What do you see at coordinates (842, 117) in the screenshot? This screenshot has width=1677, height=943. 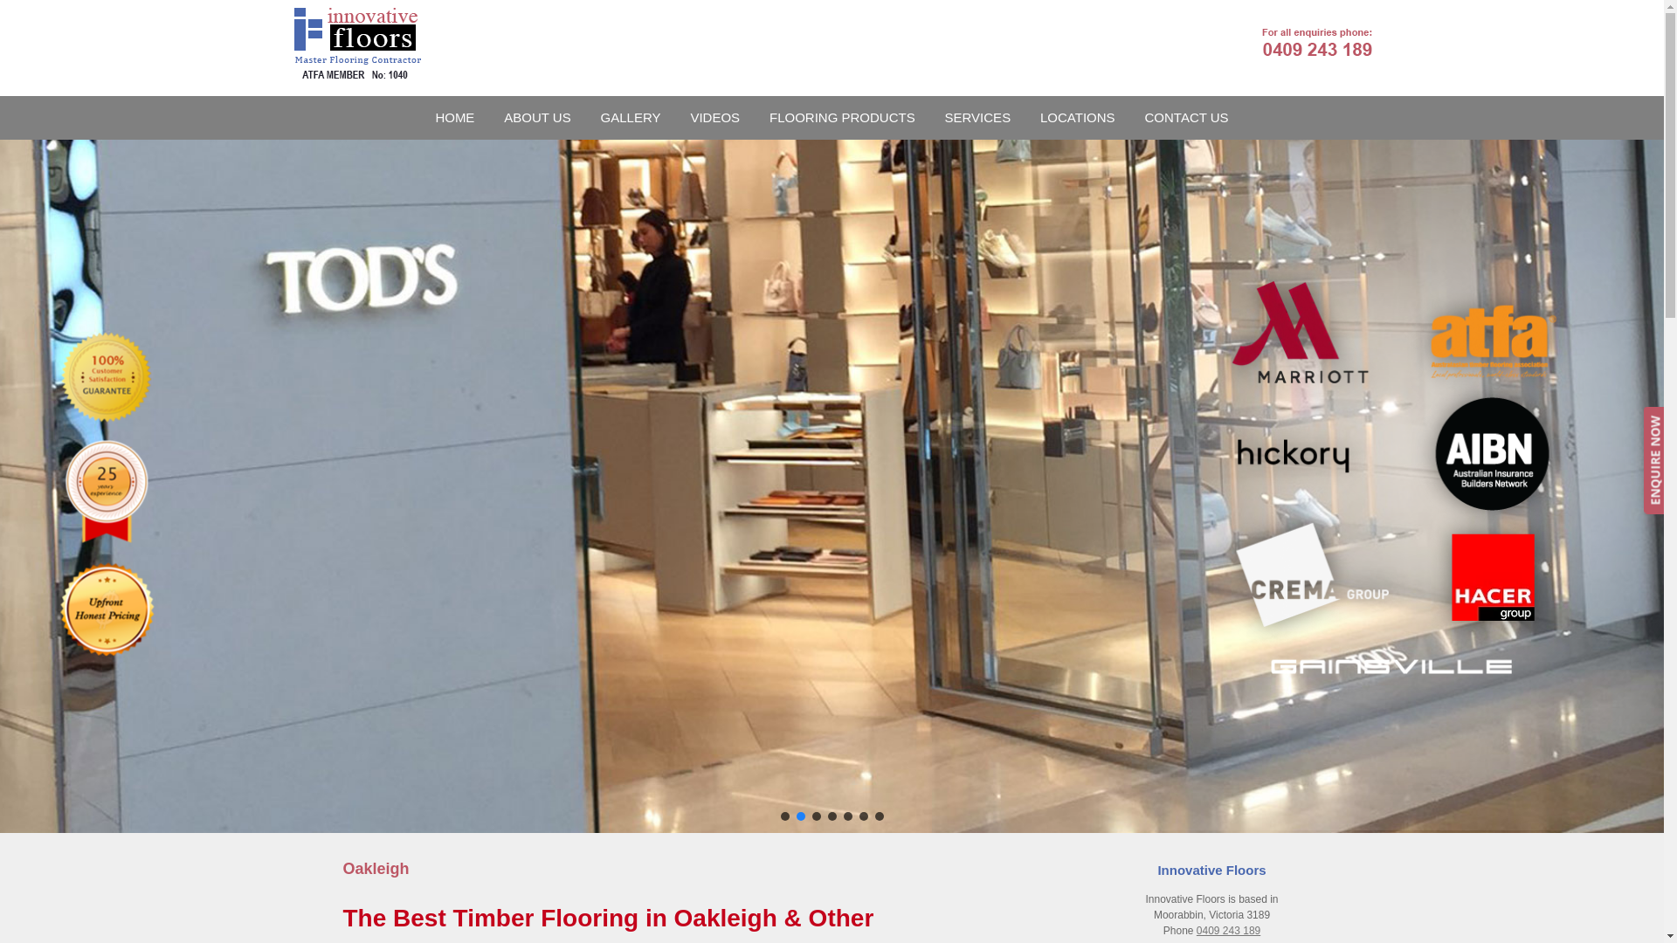 I see `FLOORING PRODUCTS` at bounding box center [842, 117].